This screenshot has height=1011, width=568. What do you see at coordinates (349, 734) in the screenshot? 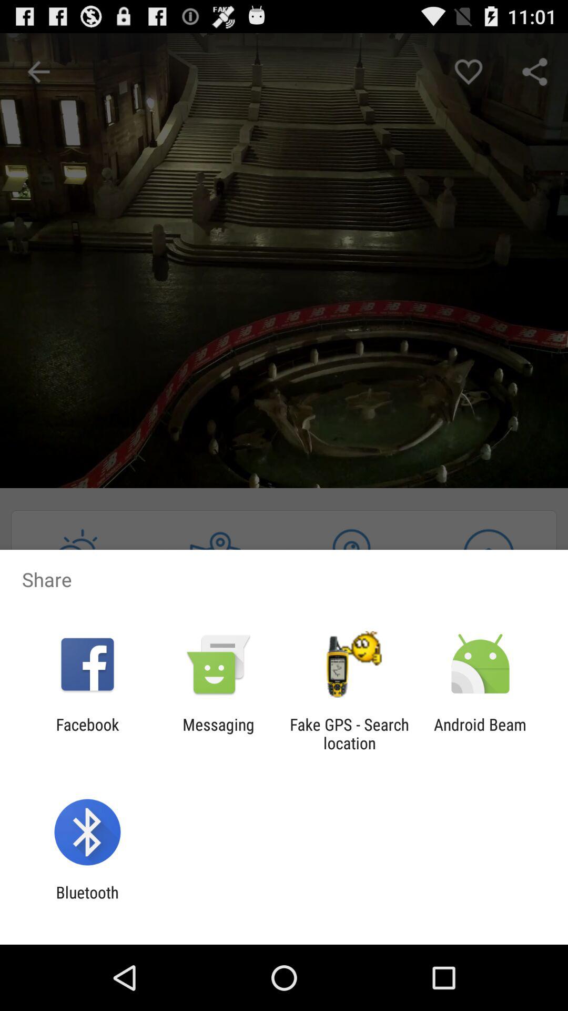
I see `open the fake gps search app` at bounding box center [349, 734].